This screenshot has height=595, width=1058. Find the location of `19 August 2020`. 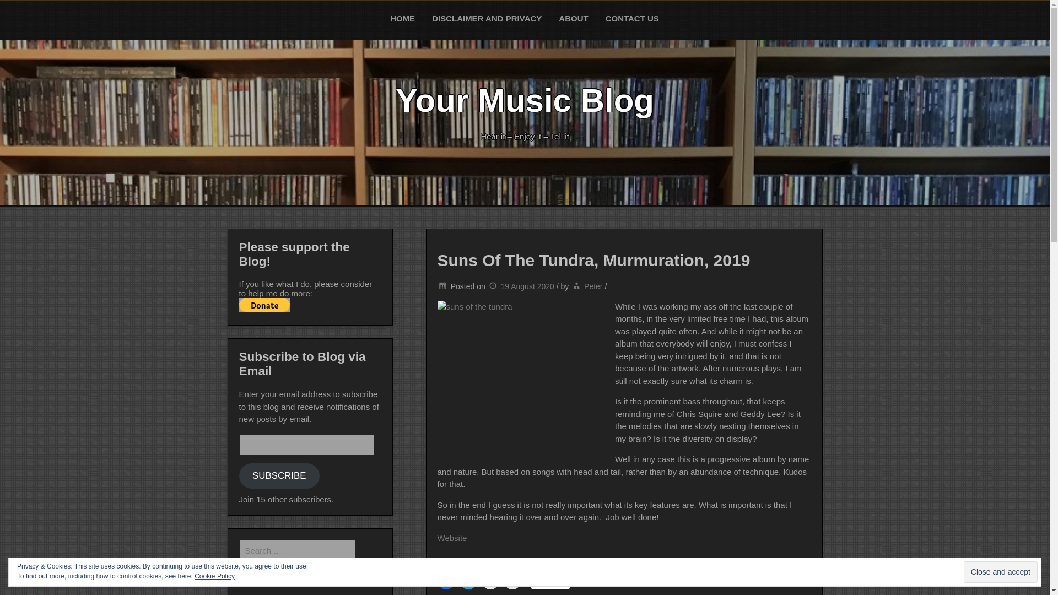

19 August 2020 is located at coordinates (521, 286).